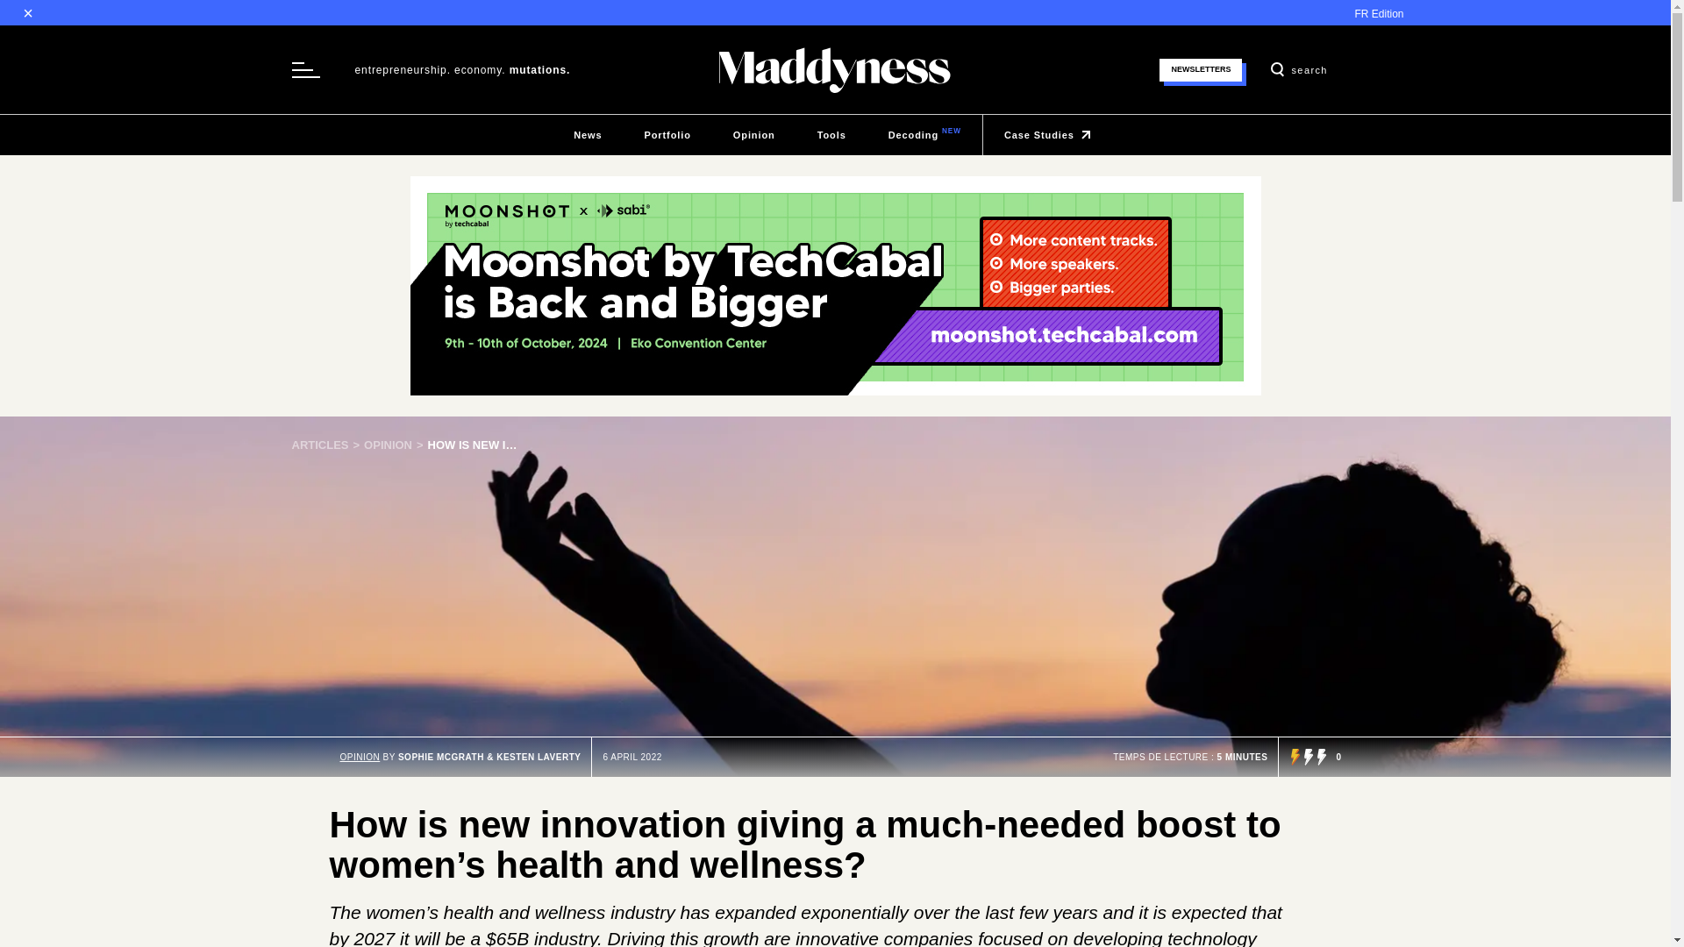 Image resolution: width=1684 pixels, height=947 pixels. I want to click on Case studies, so click(1051, 135).